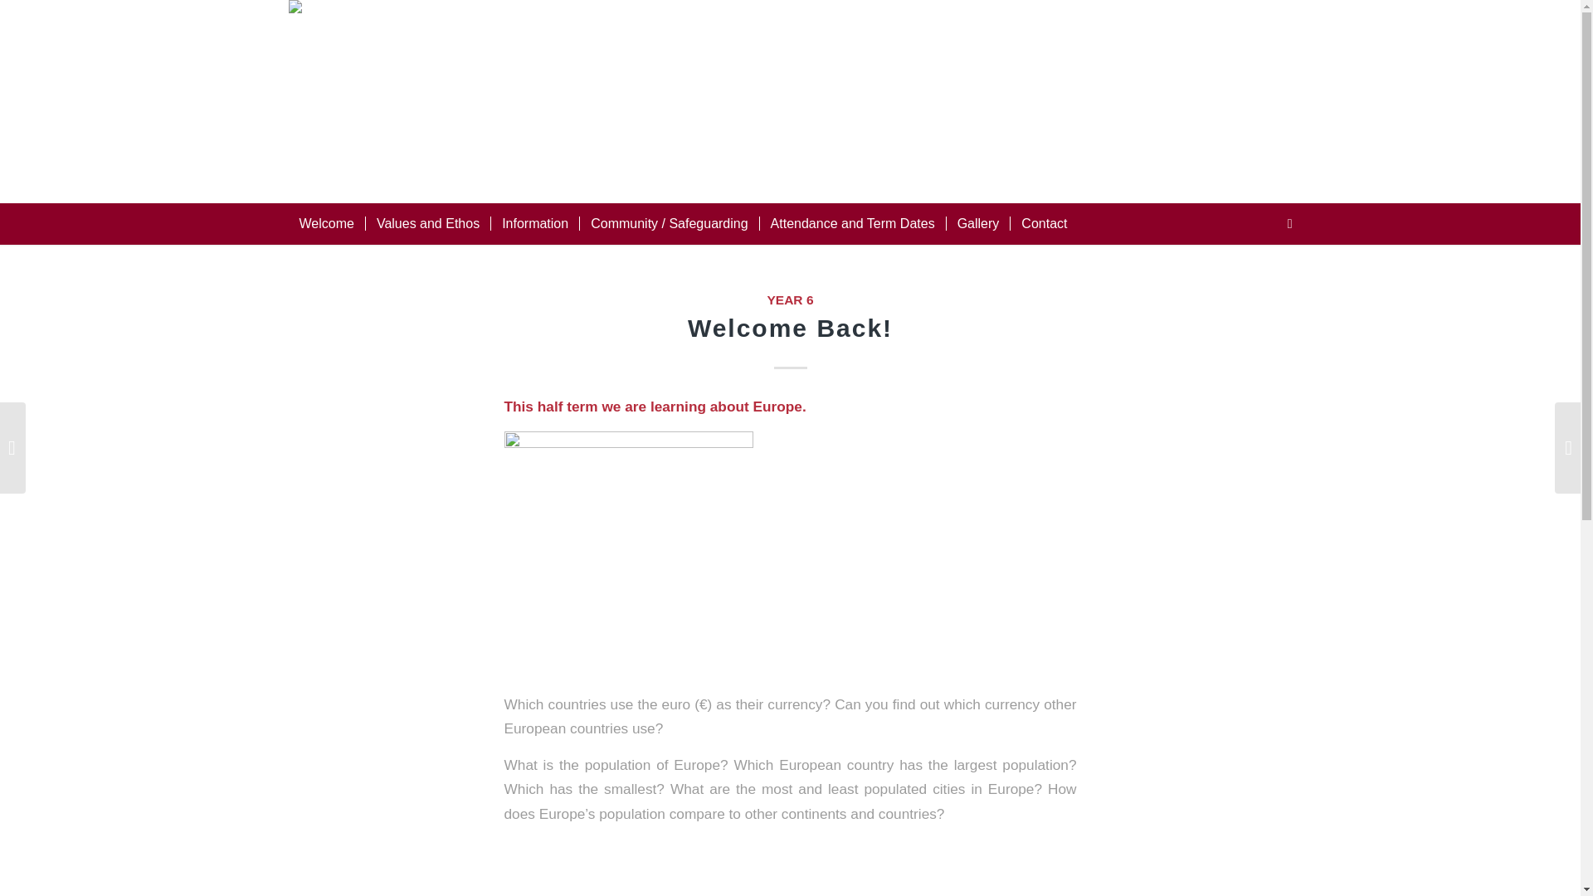  Describe the element at coordinates (853, 224) in the screenshot. I see `Attendance and Term Dates` at that location.